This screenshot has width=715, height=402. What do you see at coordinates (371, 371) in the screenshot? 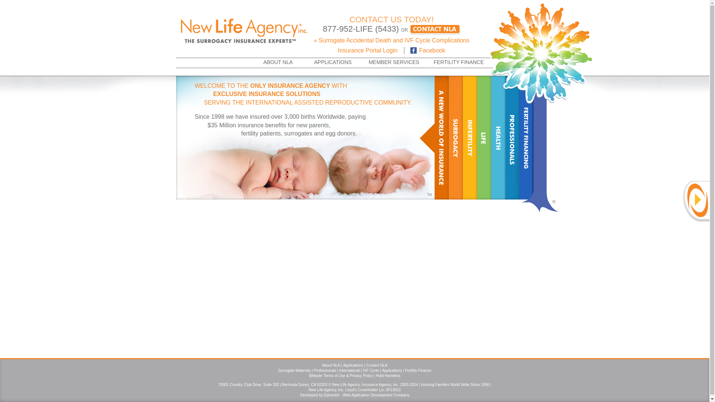
I see `IVF Cycle` at bounding box center [371, 371].